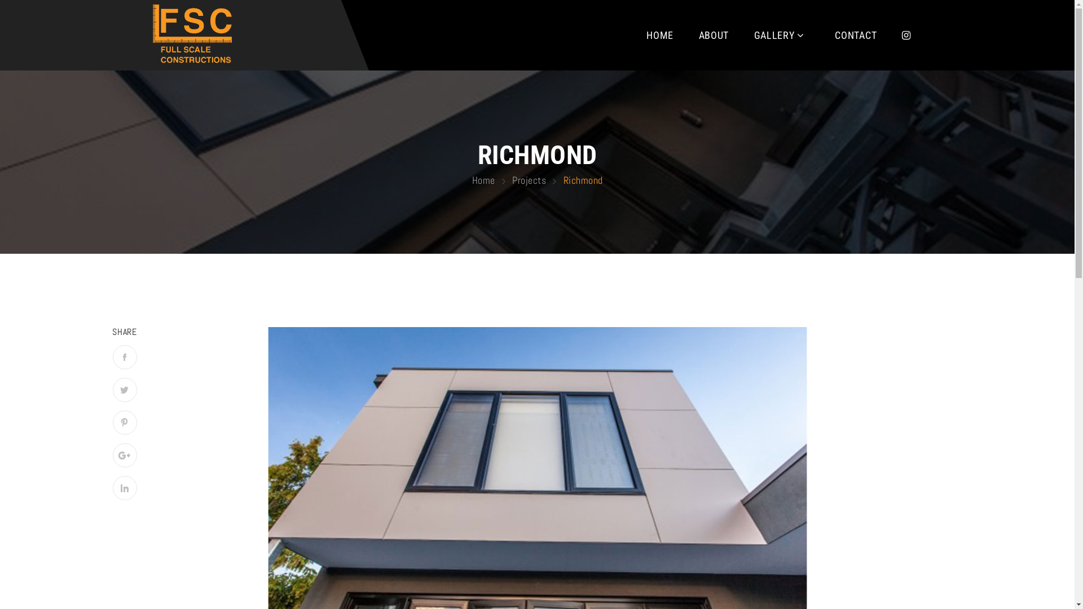 The height and width of the screenshot is (609, 1083). I want to click on Home, so click(483, 180).